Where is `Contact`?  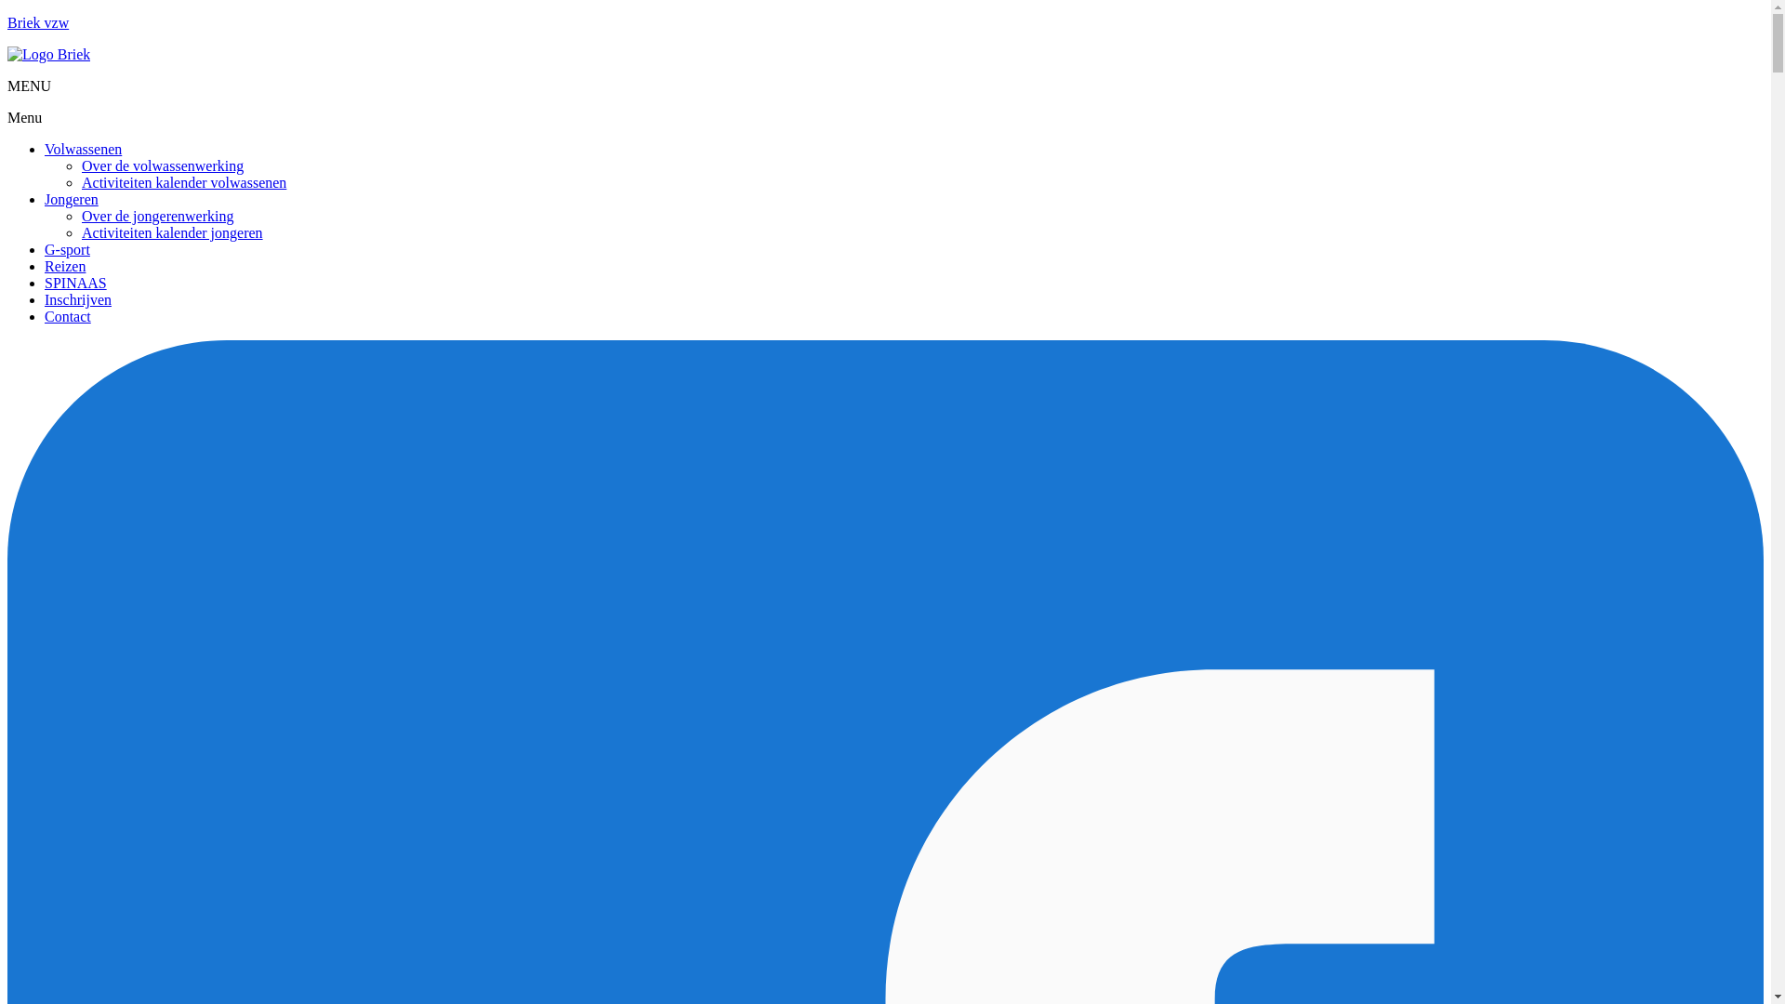 Contact is located at coordinates (68, 316).